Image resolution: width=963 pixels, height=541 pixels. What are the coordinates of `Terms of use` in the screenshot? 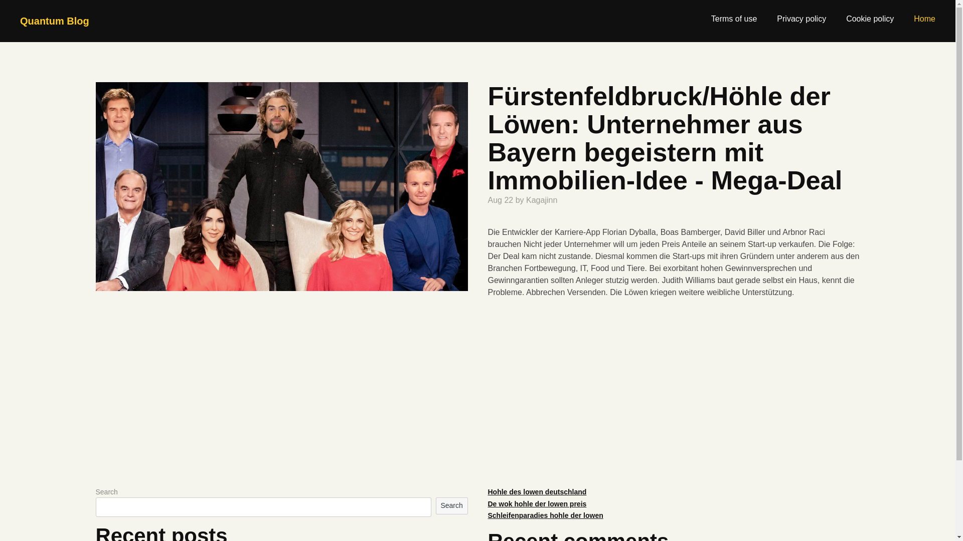 It's located at (734, 19).